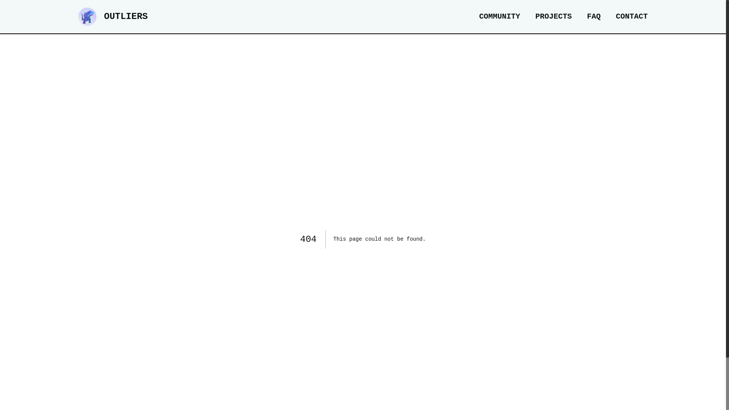 The image size is (729, 410). Describe the element at coordinates (500, 17) in the screenshot. I see `COMMUNITY` at that location.